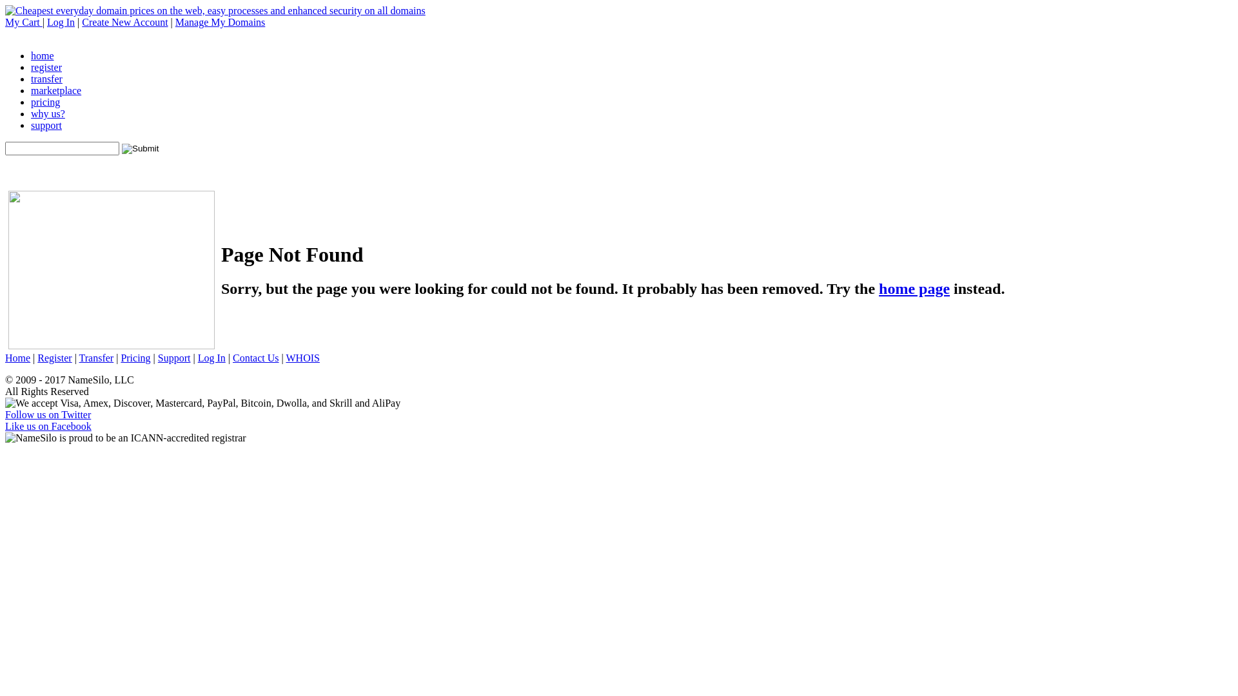  What do you see at coordinates (221, 22) in the screenshot?
I see `Manage My Domains` at bounding box center [221, 22].